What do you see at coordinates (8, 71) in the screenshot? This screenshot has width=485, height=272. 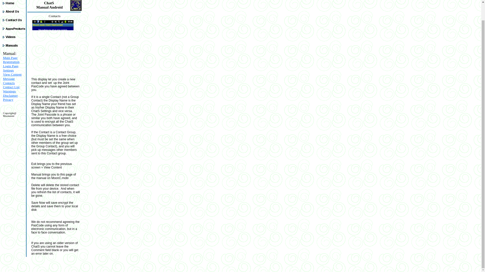 I see `Settings` at bounding box center [8, 71].